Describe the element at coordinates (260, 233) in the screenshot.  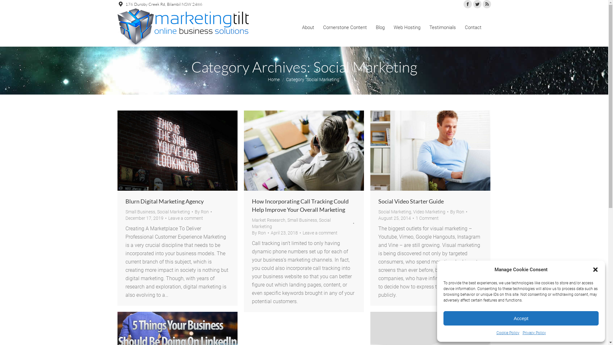
I see `By Ron` at that location.